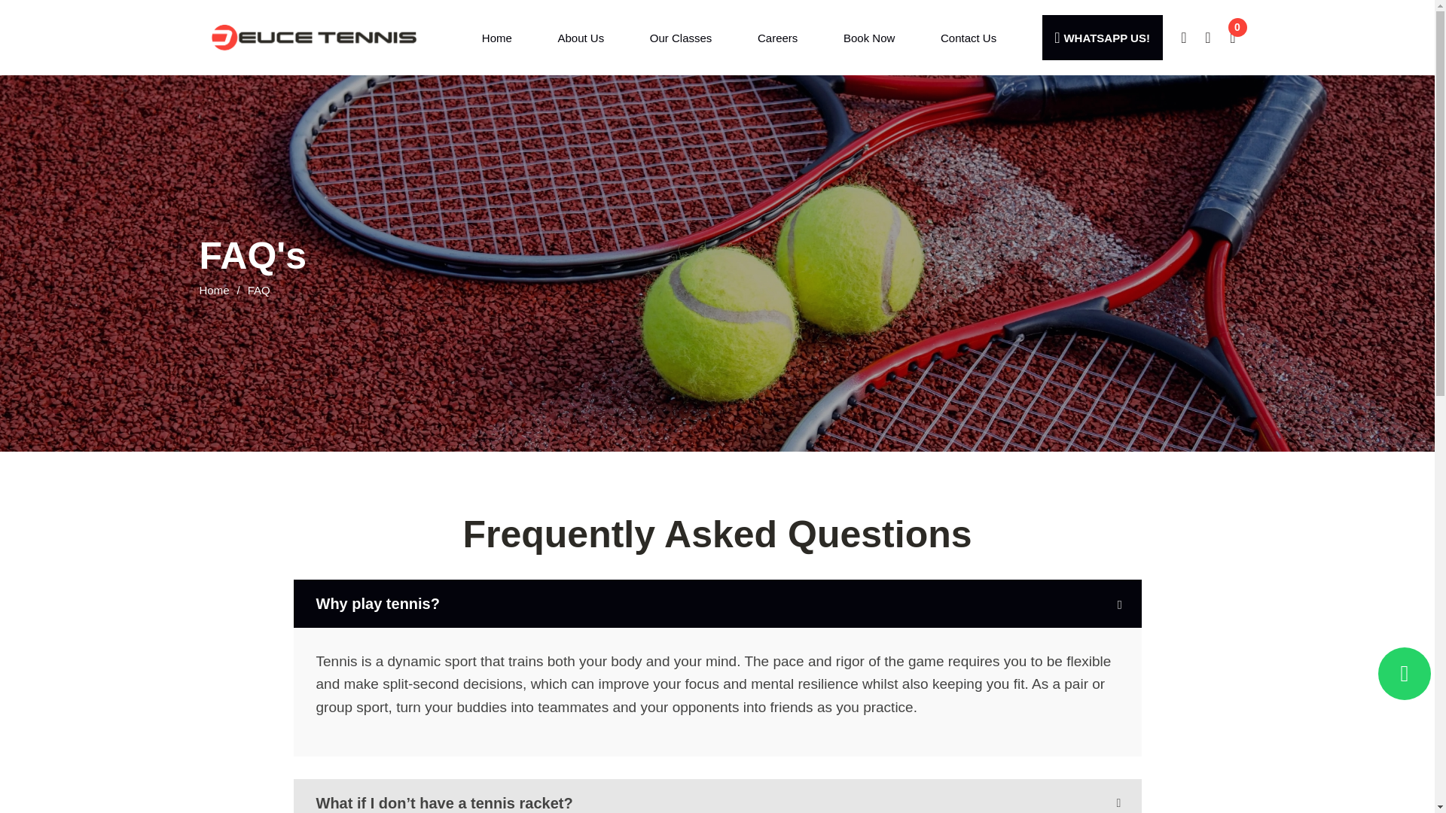  Describe the element at coordinates (969, 38) in the screenshot. I see `Contact Us` at that location.